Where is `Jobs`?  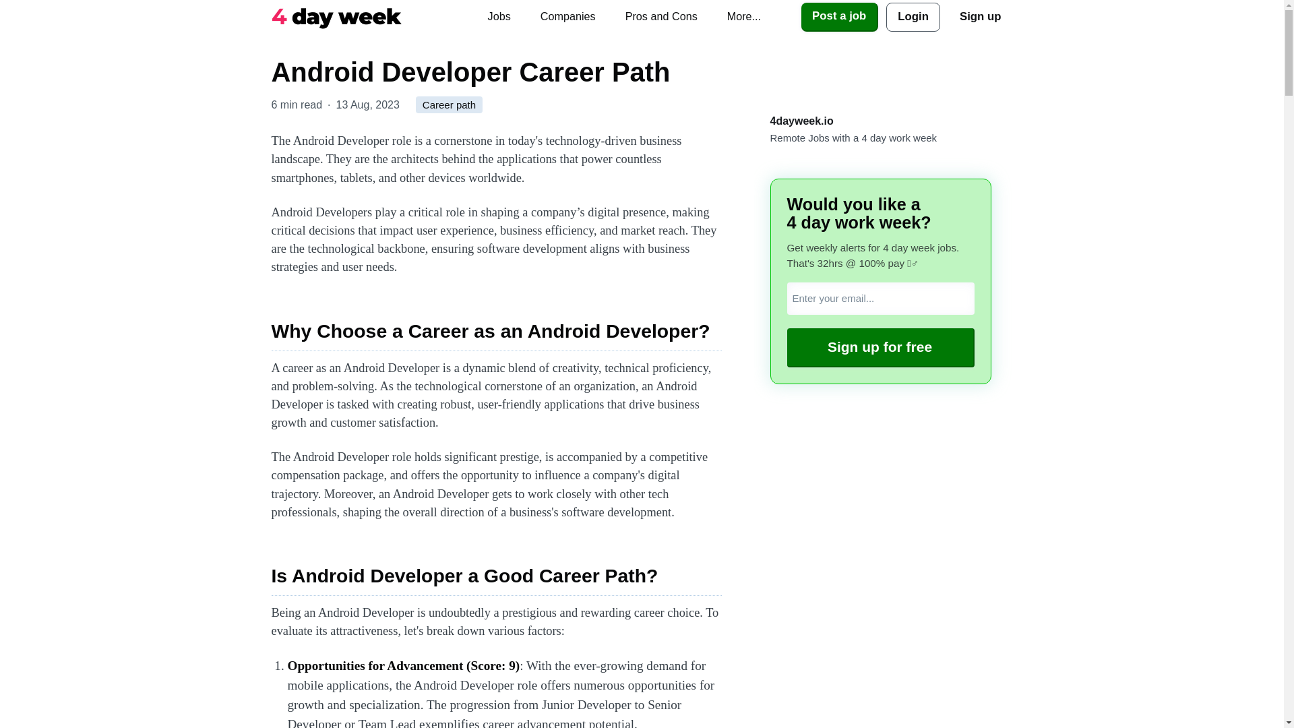
Jobs is located at coordinates (499, 16).